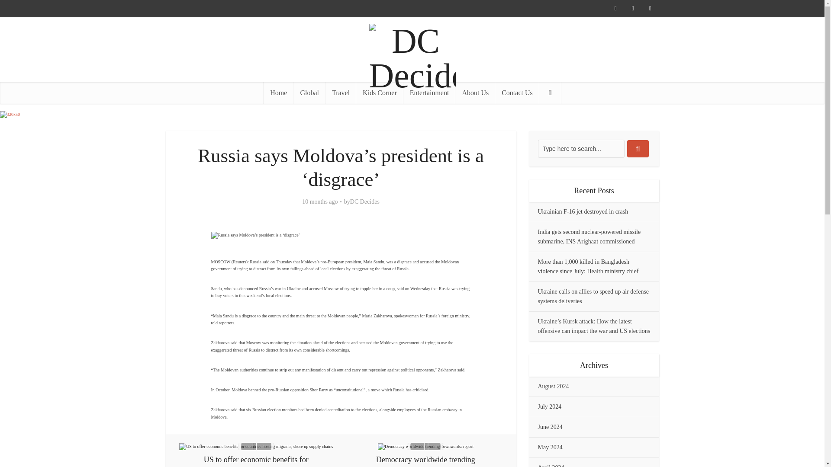 This screenshot has width=831, height=467. Describe the element at coordinates (319, 202) in the screenshot. I see `10 months ago` at that location.